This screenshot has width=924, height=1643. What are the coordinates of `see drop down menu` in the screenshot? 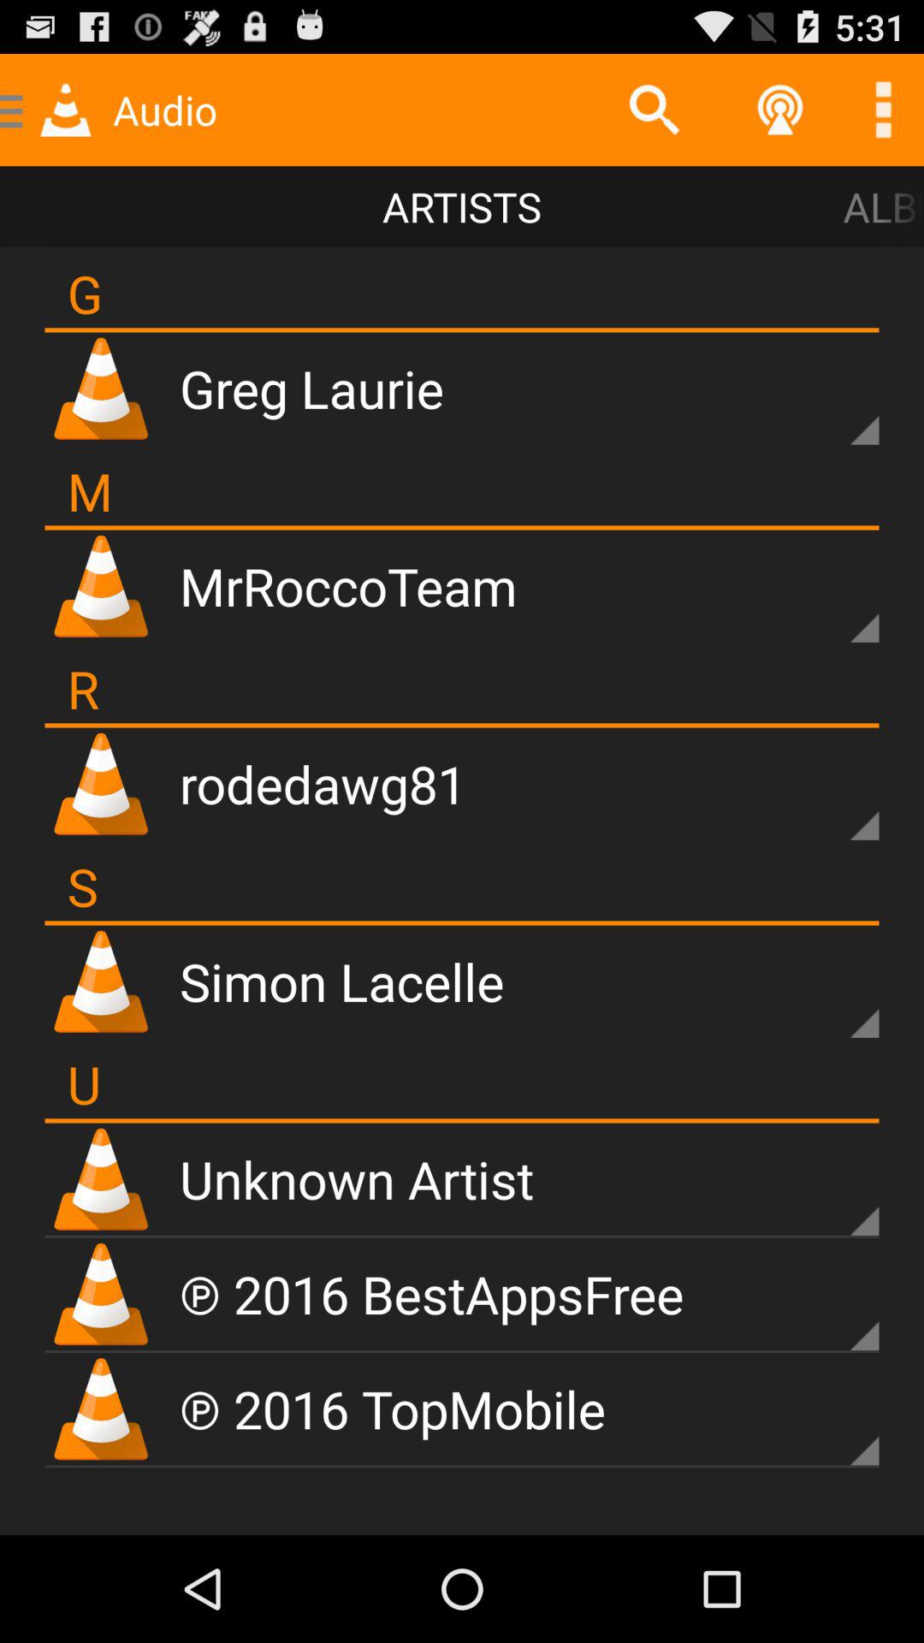 It's located at (835, 1191).